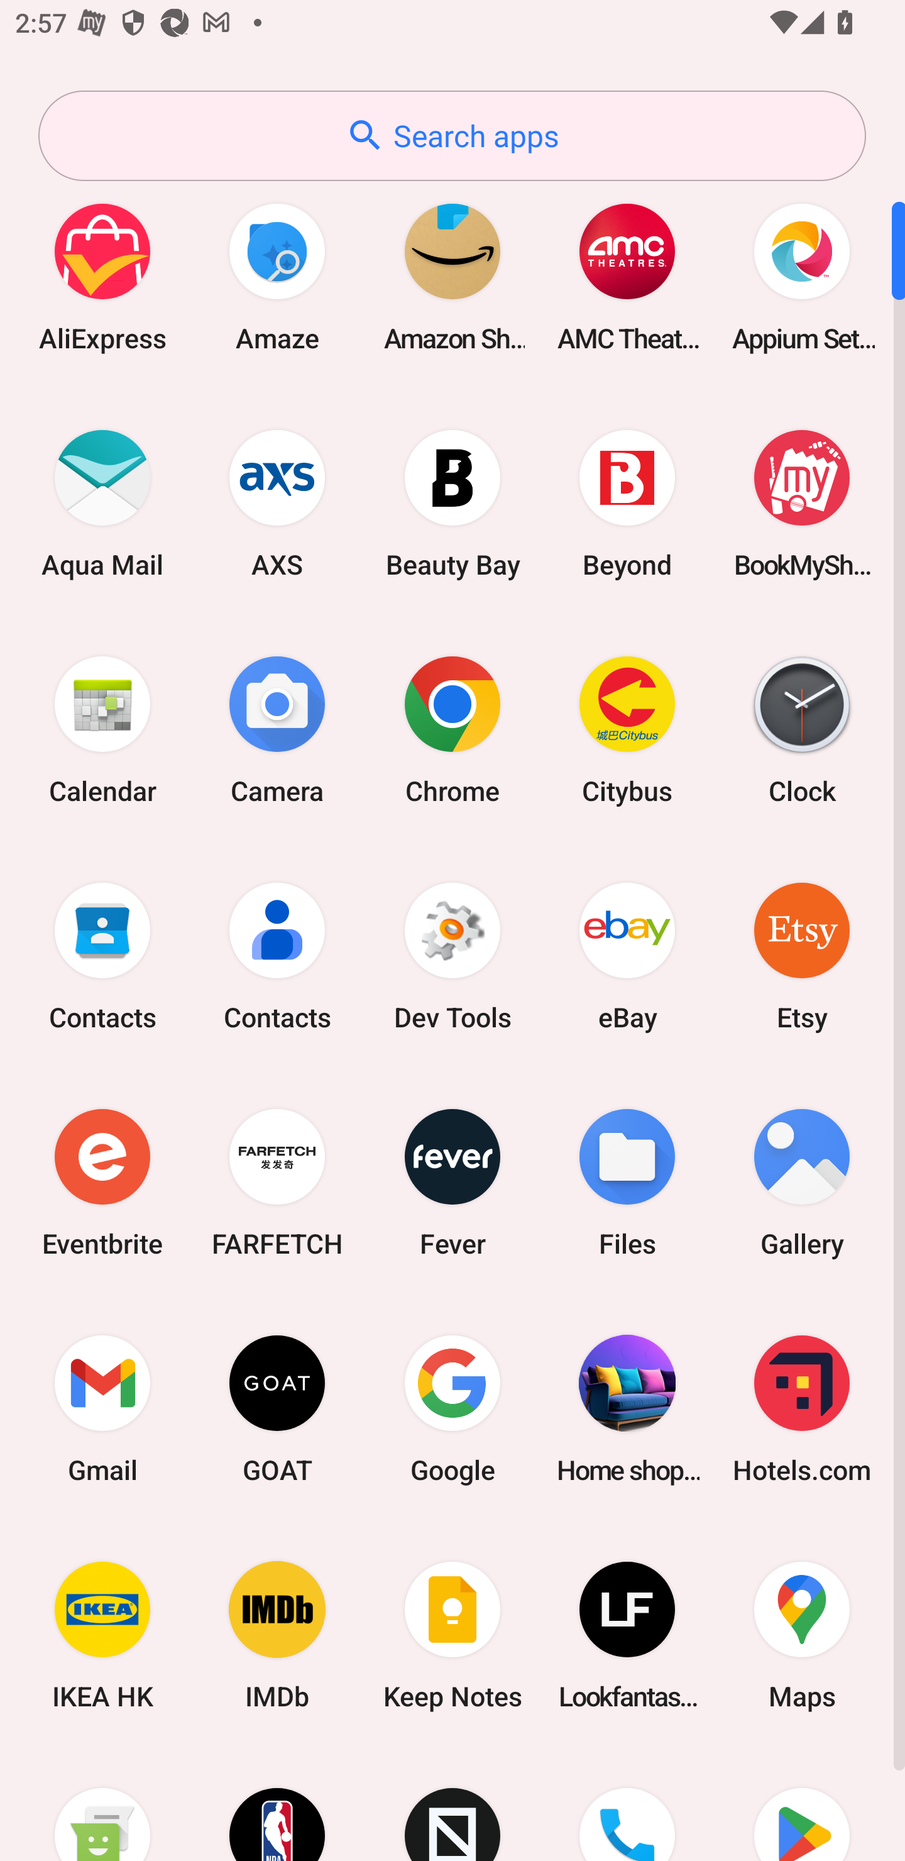 This screenshot has width=905, height=1861. Describe the element at coordinates (627, 729) in the screenshot. I see `Citybus` at that location.